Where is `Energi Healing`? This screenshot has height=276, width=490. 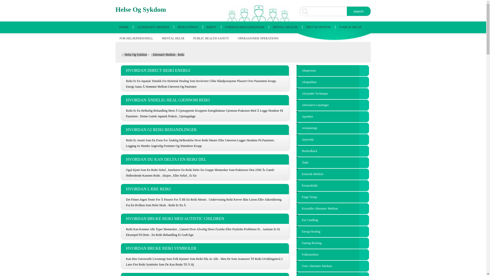 Energi Healing is located at coordinates (333, 232).